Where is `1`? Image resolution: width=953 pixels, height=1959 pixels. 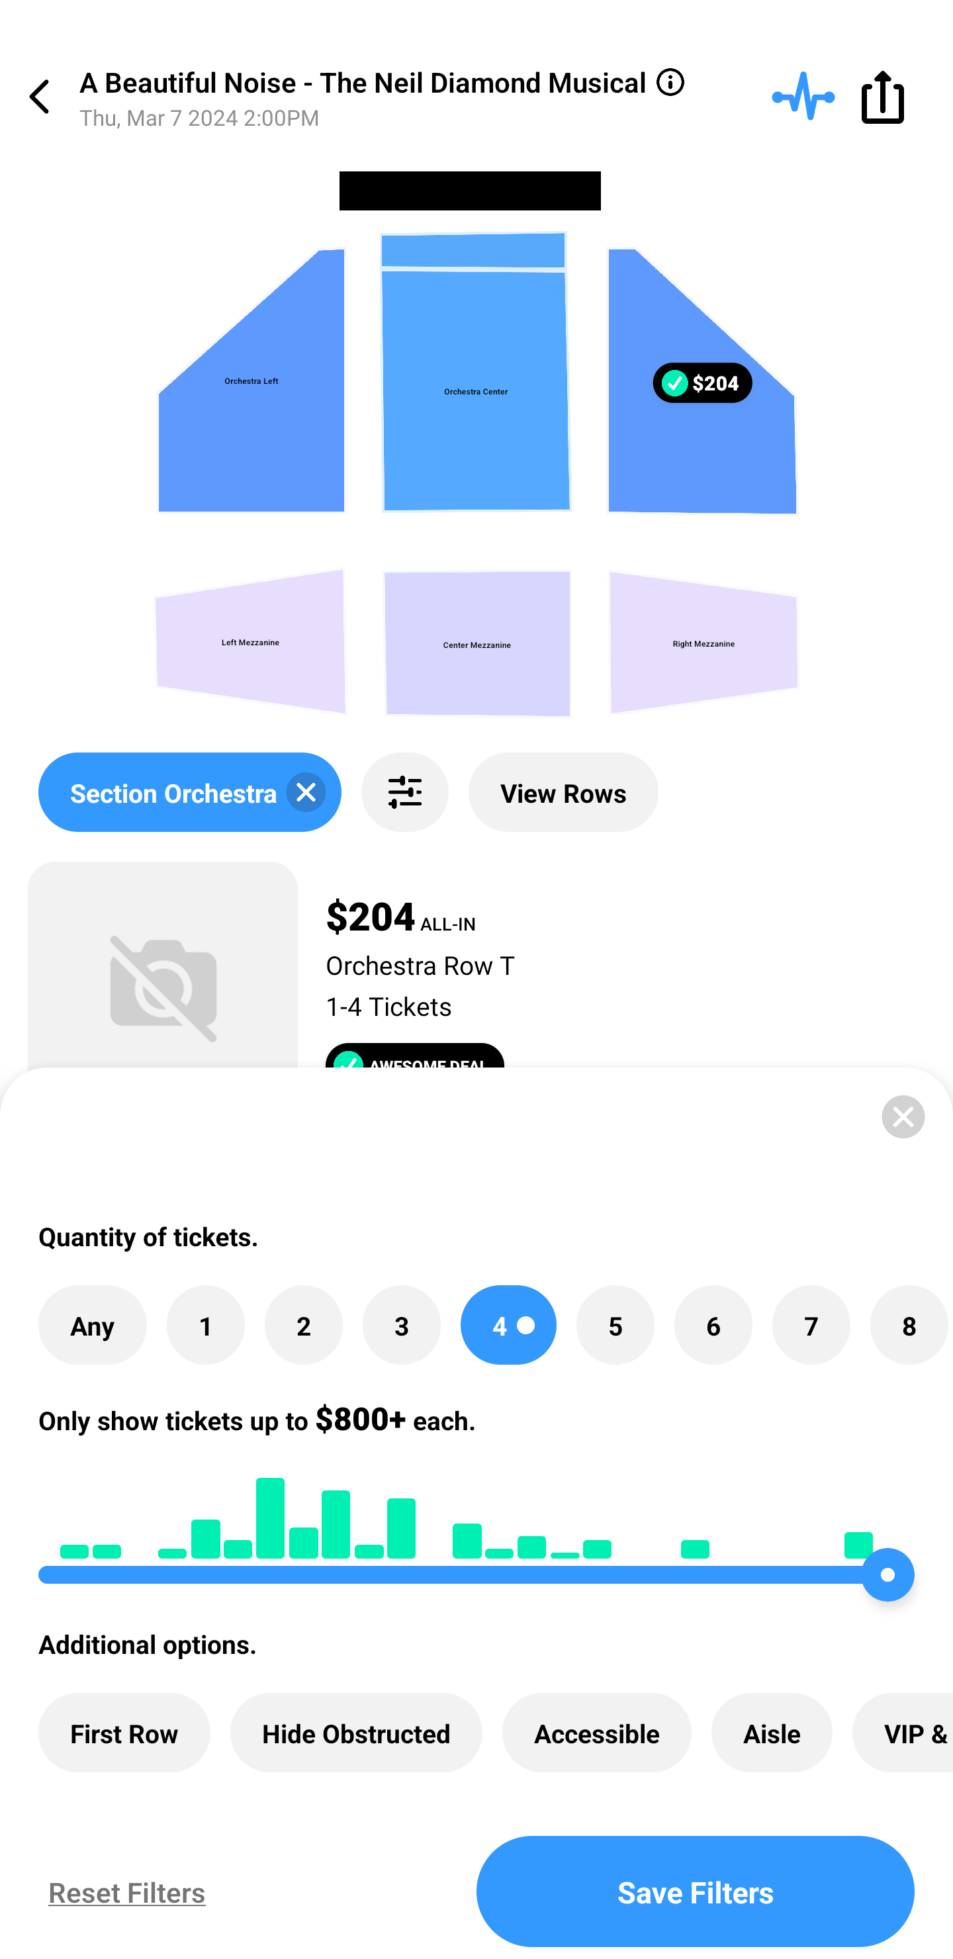
1 is located at coordinates (205, 1325).